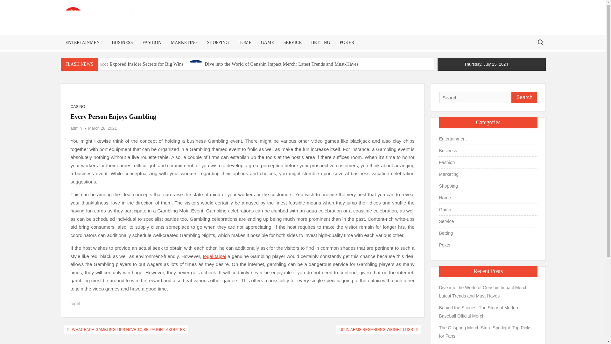  What do you see at coordinates (218, 42) in the screenshot?
I see `SHOPPING` at bounding box center [218, 42].